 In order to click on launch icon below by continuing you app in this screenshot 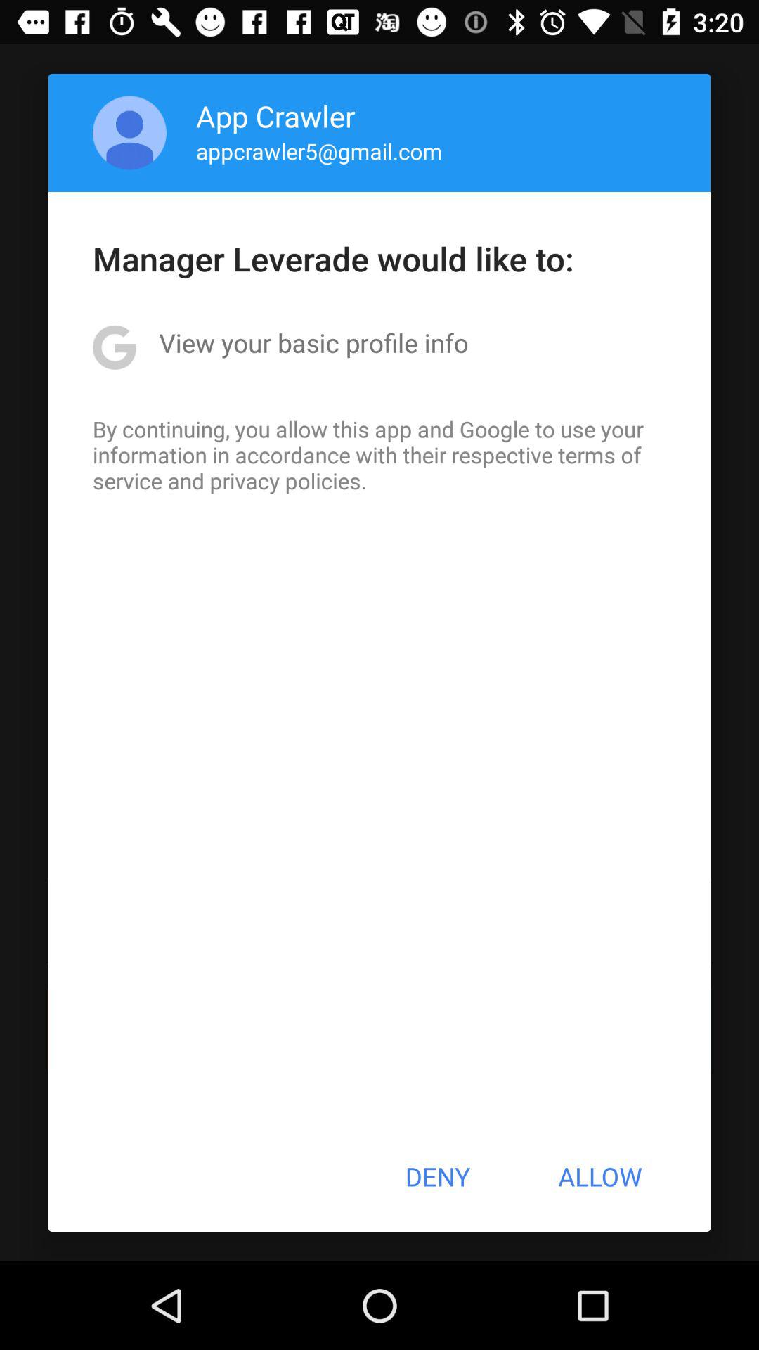, I will do `click(437, 1176)`.